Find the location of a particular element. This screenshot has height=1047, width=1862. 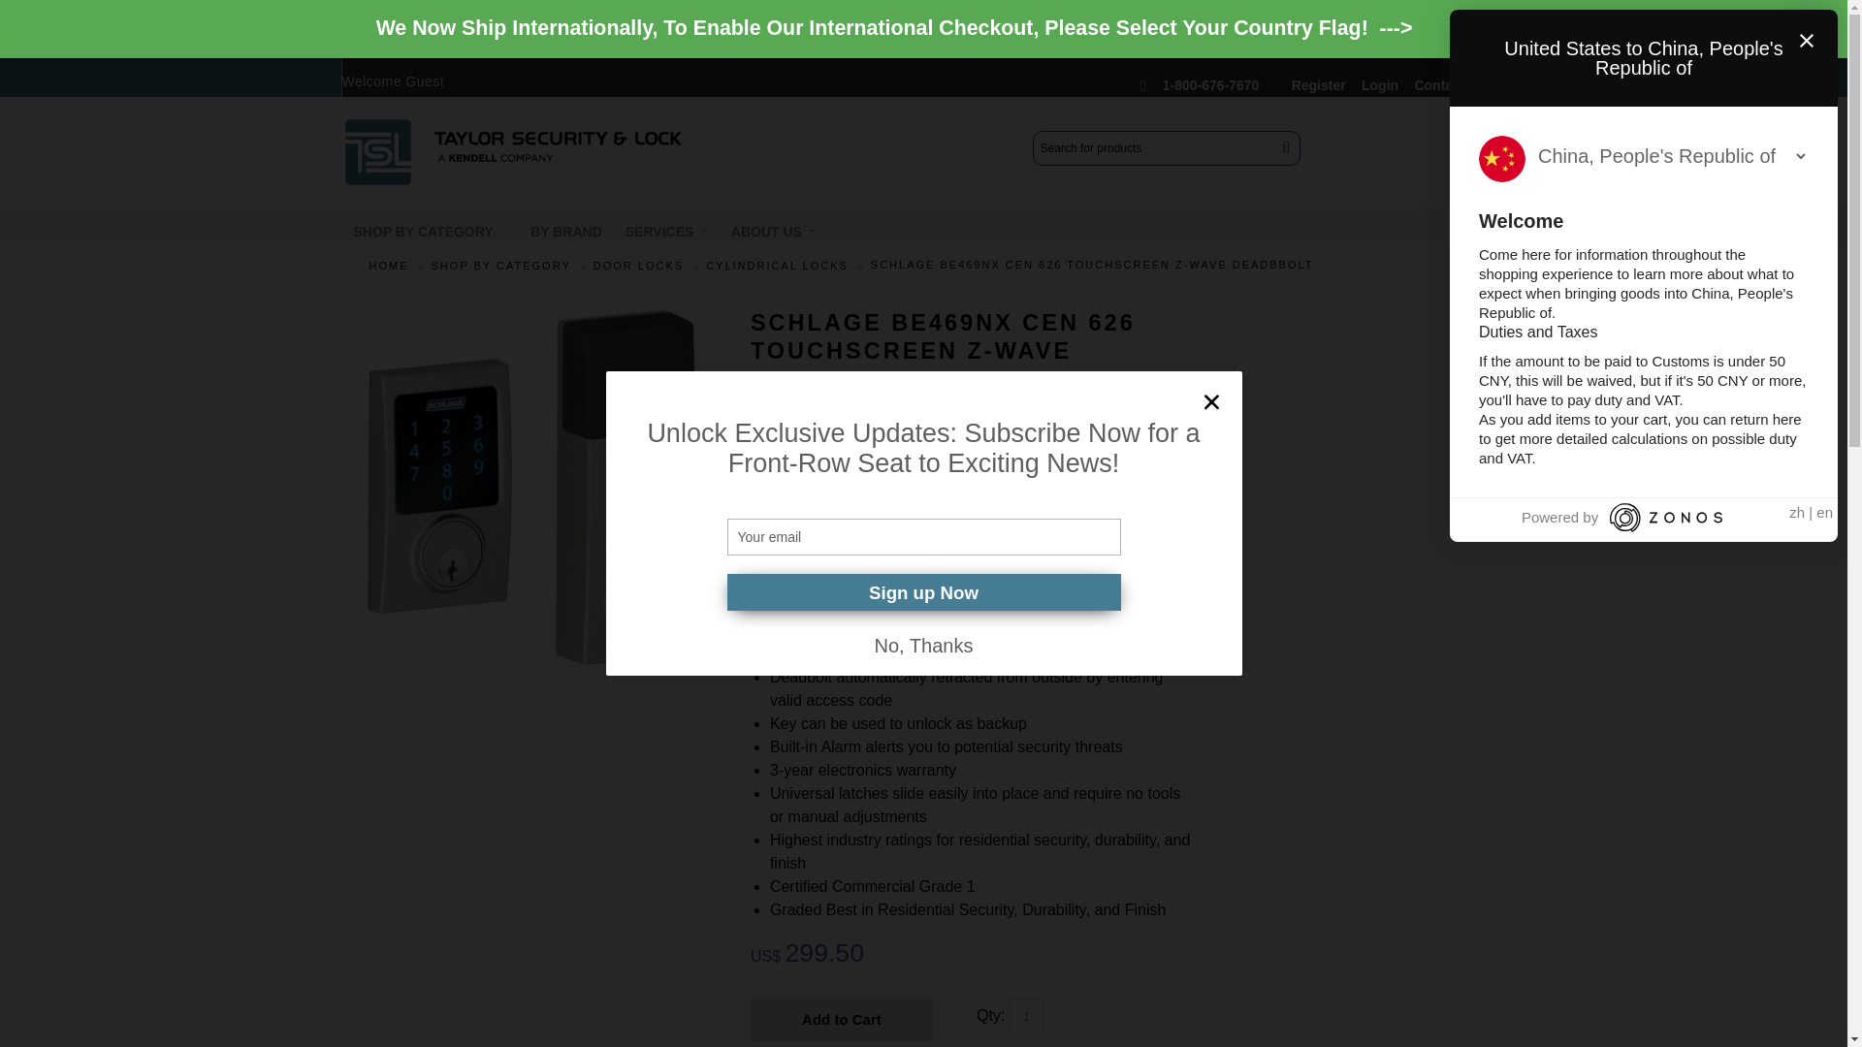

 Schlage BE469NX CEN 626 Touchscreen Z-Wave Deadbbolt is located at coordinates (531, 320).